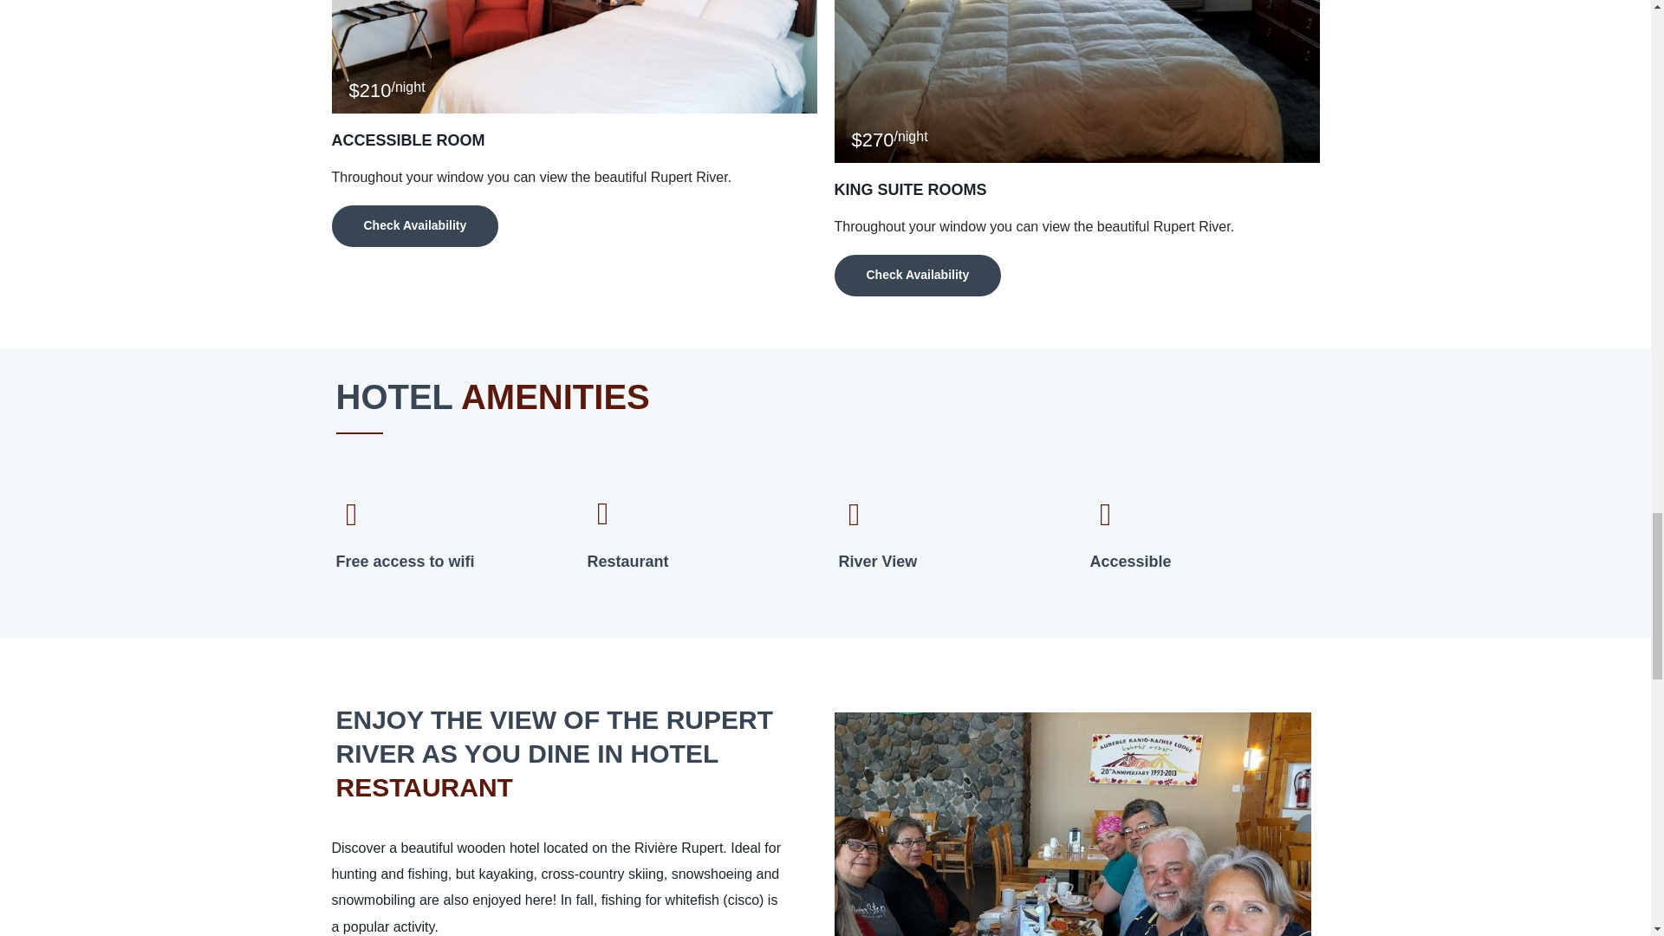 Image resolution: width=1664 pixels, height=936 pixels. What do you see at coordinates (407, 140) in the screenshot?
I see `ACCESSIBLE ROOM` at bounding box center [407, 140].